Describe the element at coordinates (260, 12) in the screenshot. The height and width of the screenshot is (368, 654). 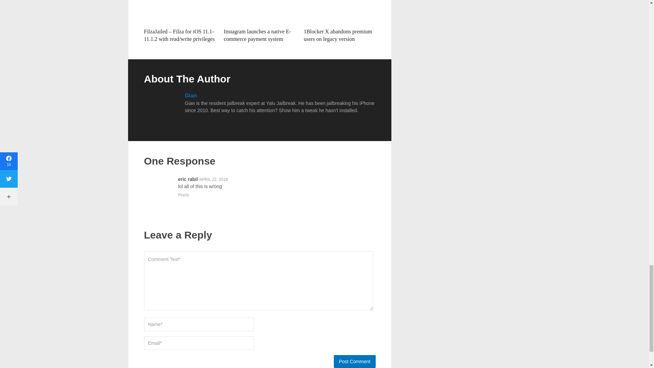
I see `Instagram launches a native E-commerce payment system` at that location.